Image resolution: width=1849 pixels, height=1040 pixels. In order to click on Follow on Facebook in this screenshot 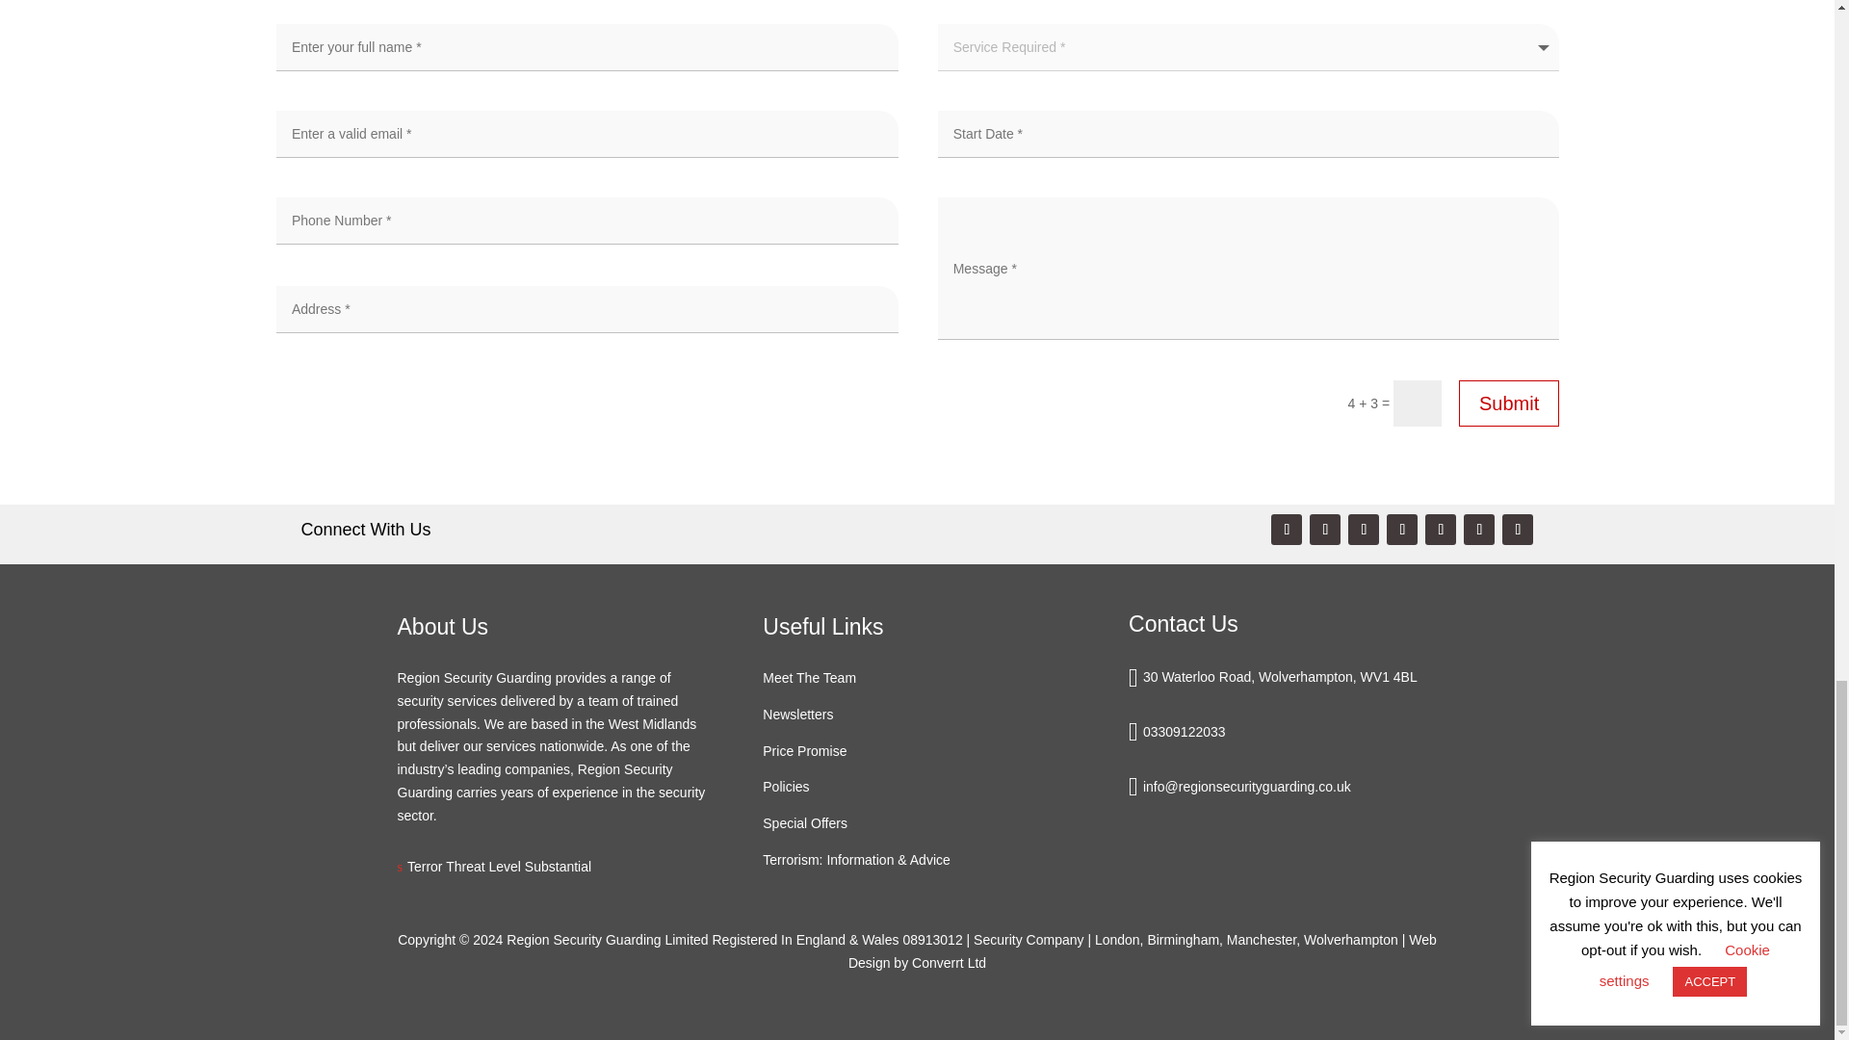, I will do `click(1441, 529)`.